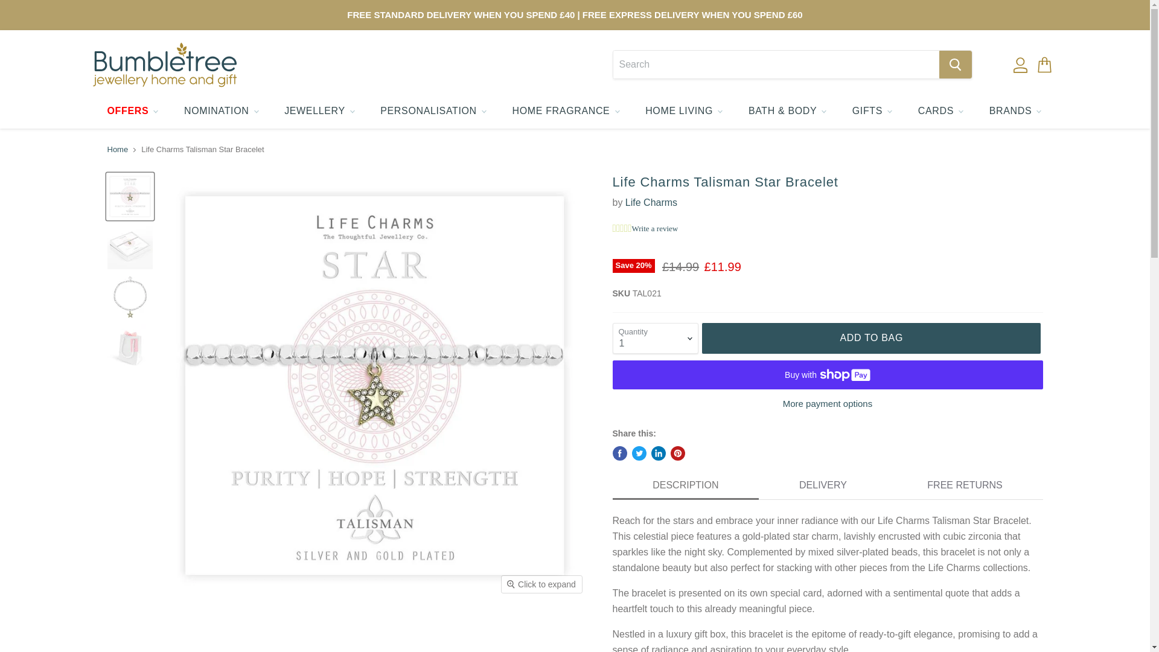 The image size is (1159, 652). What do you see at coordinates (1042, 64) in the screenshot?
I see `View cart` at bounding box center [1042, 64].